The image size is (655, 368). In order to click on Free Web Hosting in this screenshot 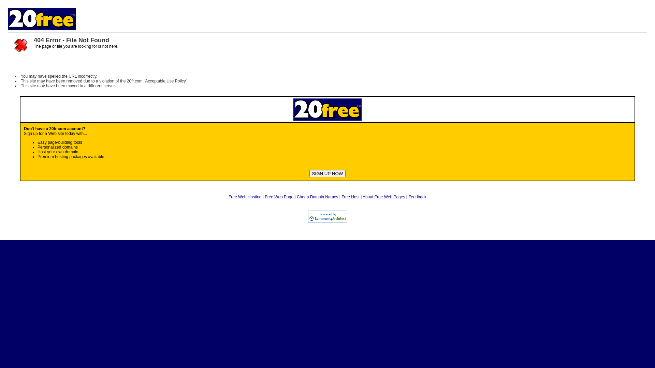, I will do `click(245, 197)`.